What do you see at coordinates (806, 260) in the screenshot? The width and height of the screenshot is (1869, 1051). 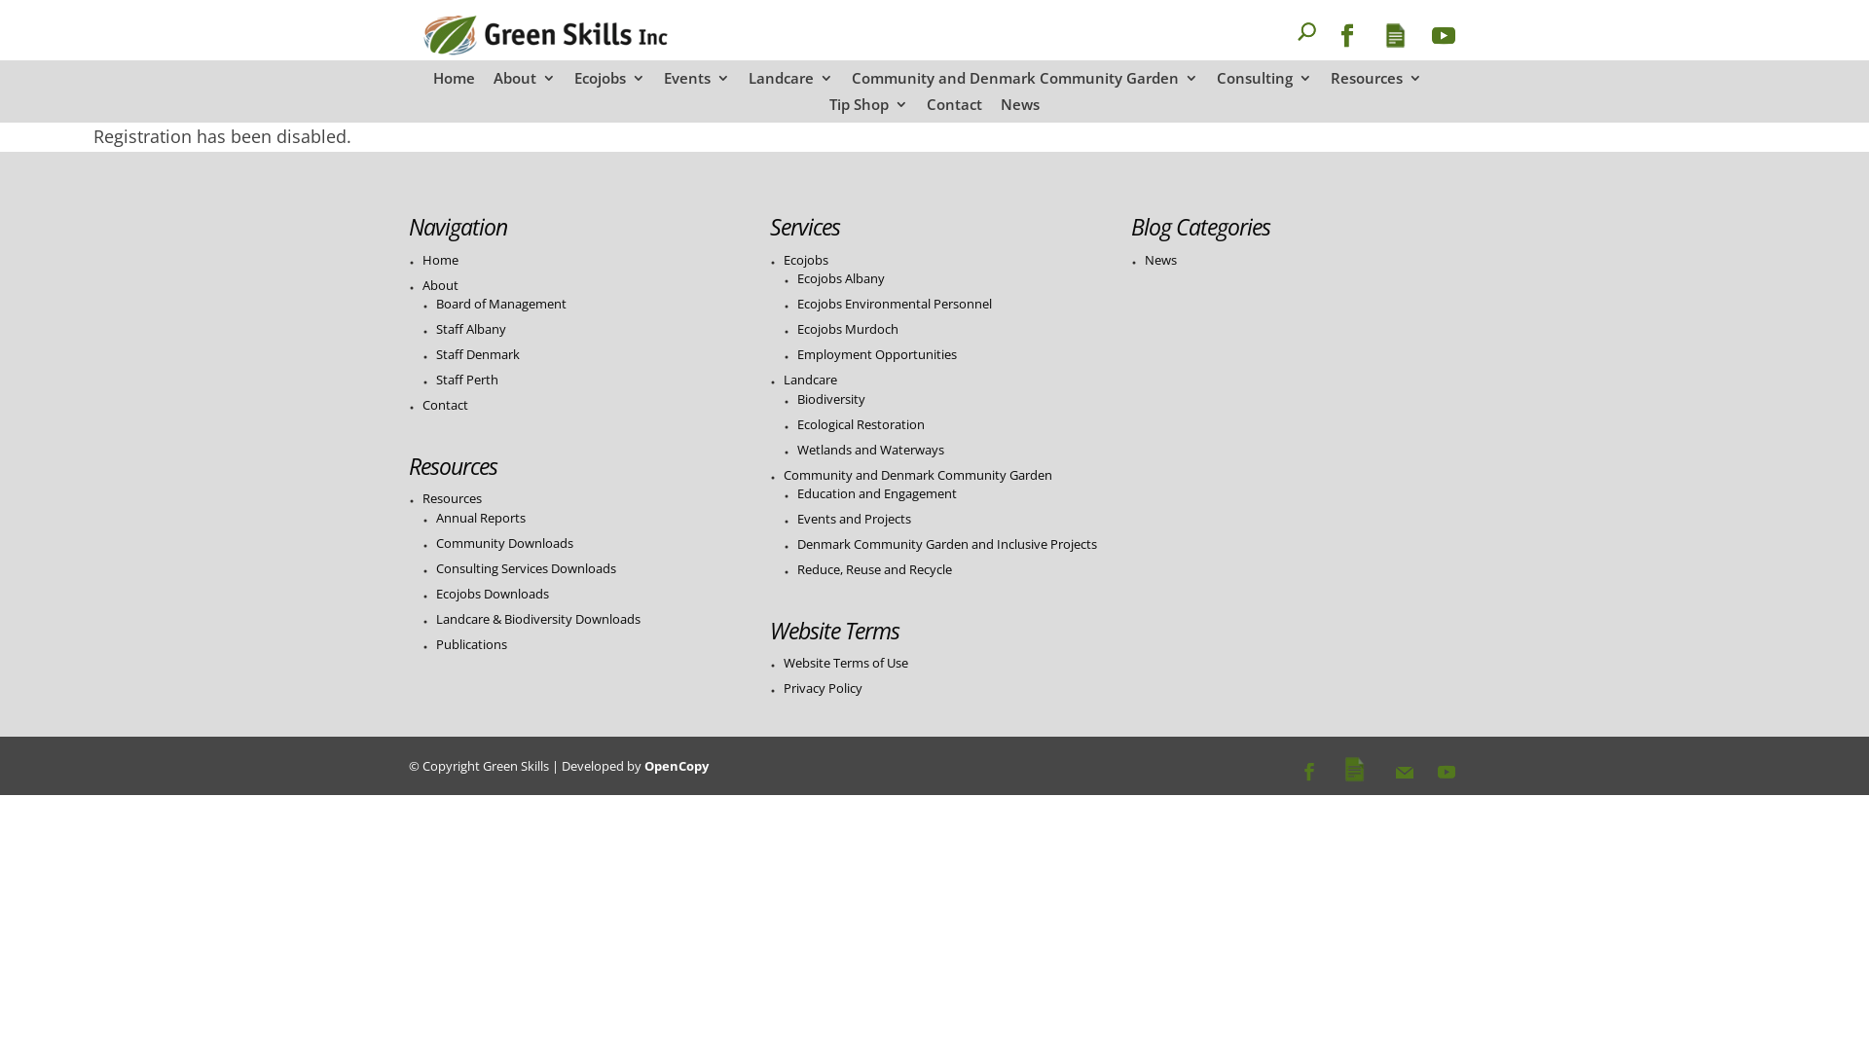 I see `Ecojobs` at bounding box center [806, 260].